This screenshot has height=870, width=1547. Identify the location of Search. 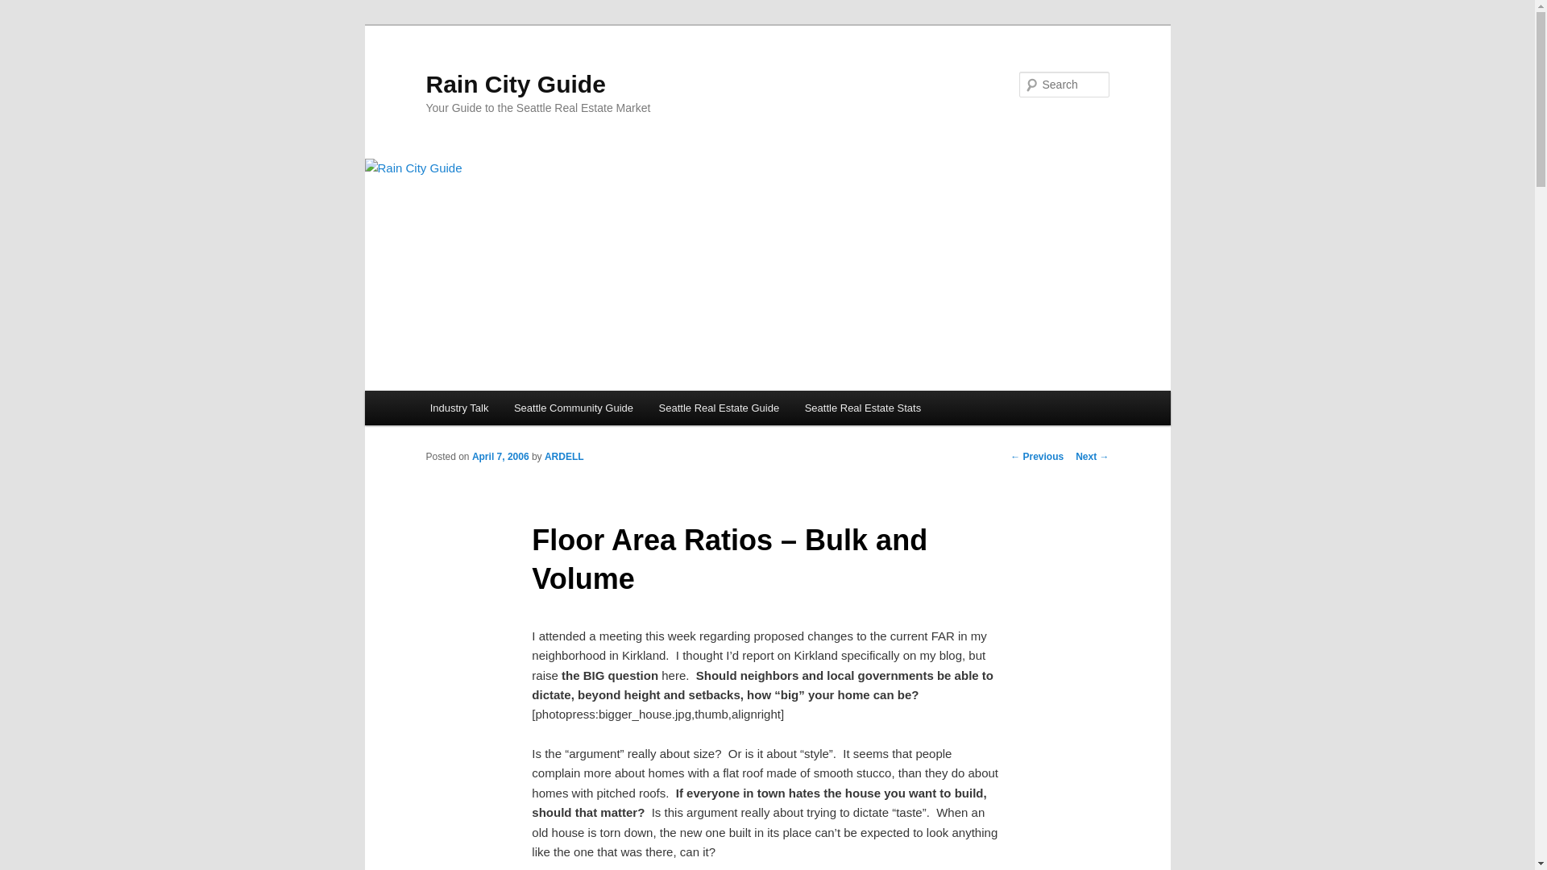
(26, 9).